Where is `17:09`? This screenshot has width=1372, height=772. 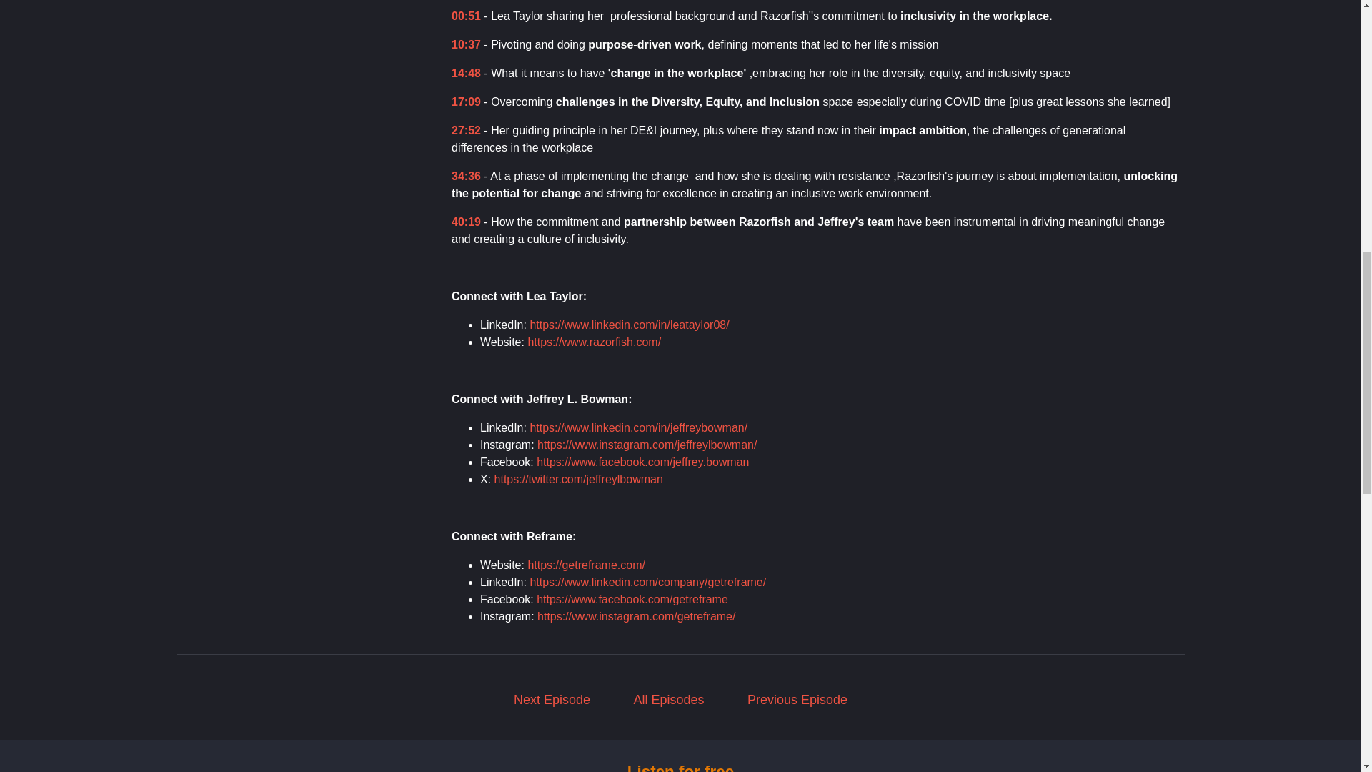
17:09 is located at coordinates (466, 102).